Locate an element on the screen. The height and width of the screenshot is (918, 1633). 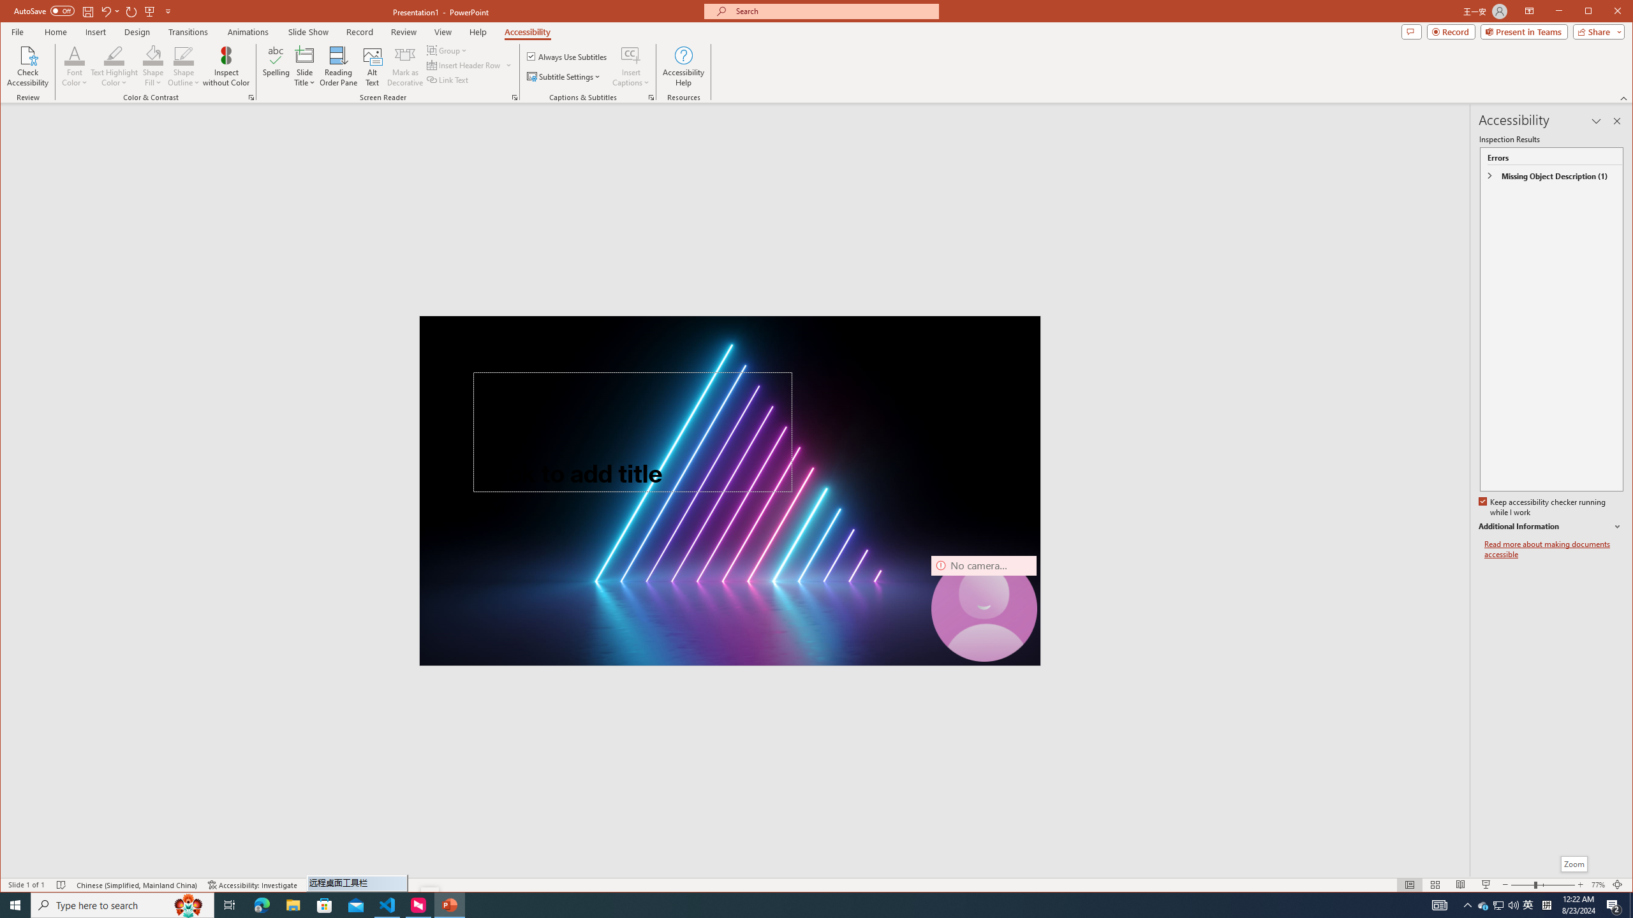
Link Text is located at coordinates (448, 79).